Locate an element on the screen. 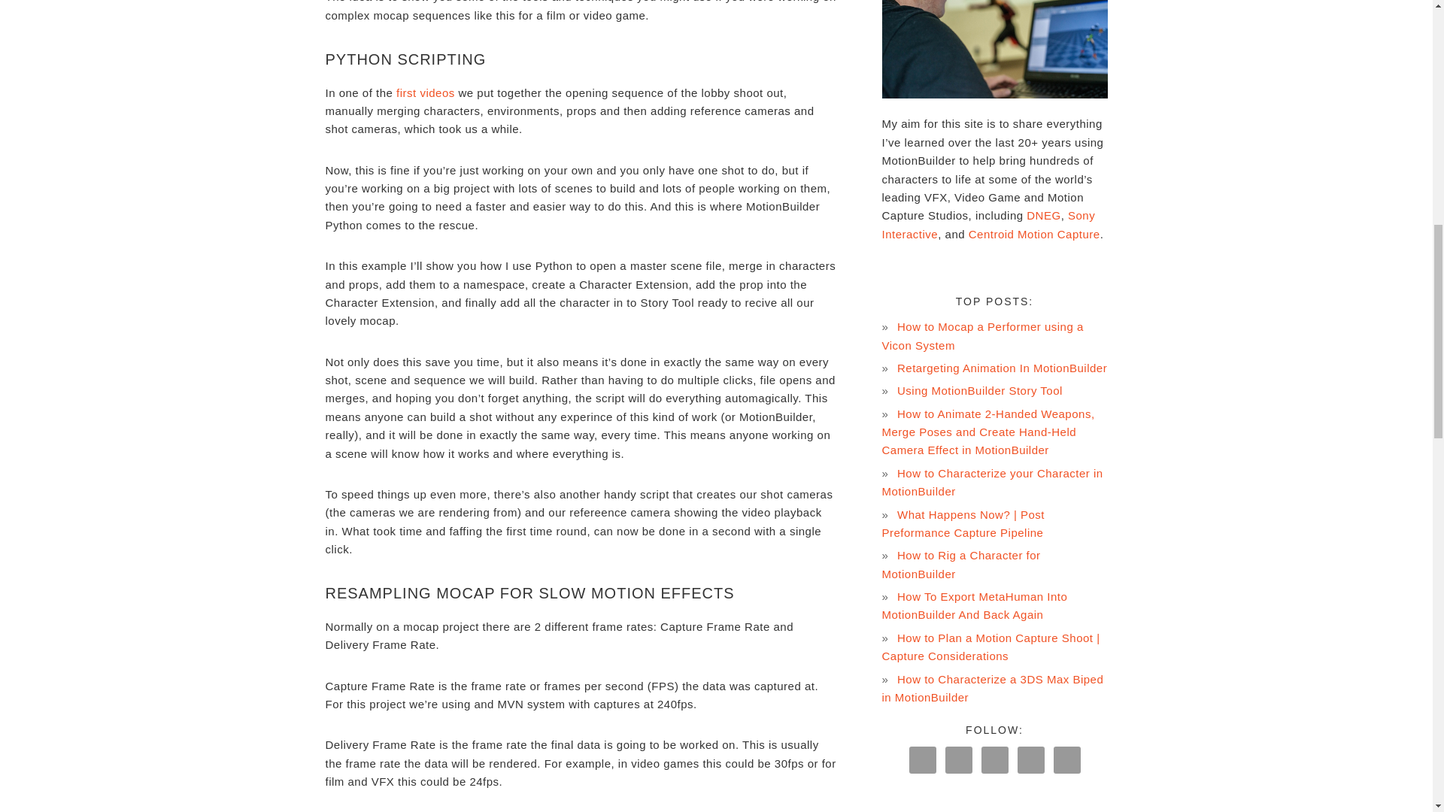 This screenshot has width=1444, height=812. How to Characterize a 3DS Max Biped in MotionBuilder is located at coordinates (991, 687).